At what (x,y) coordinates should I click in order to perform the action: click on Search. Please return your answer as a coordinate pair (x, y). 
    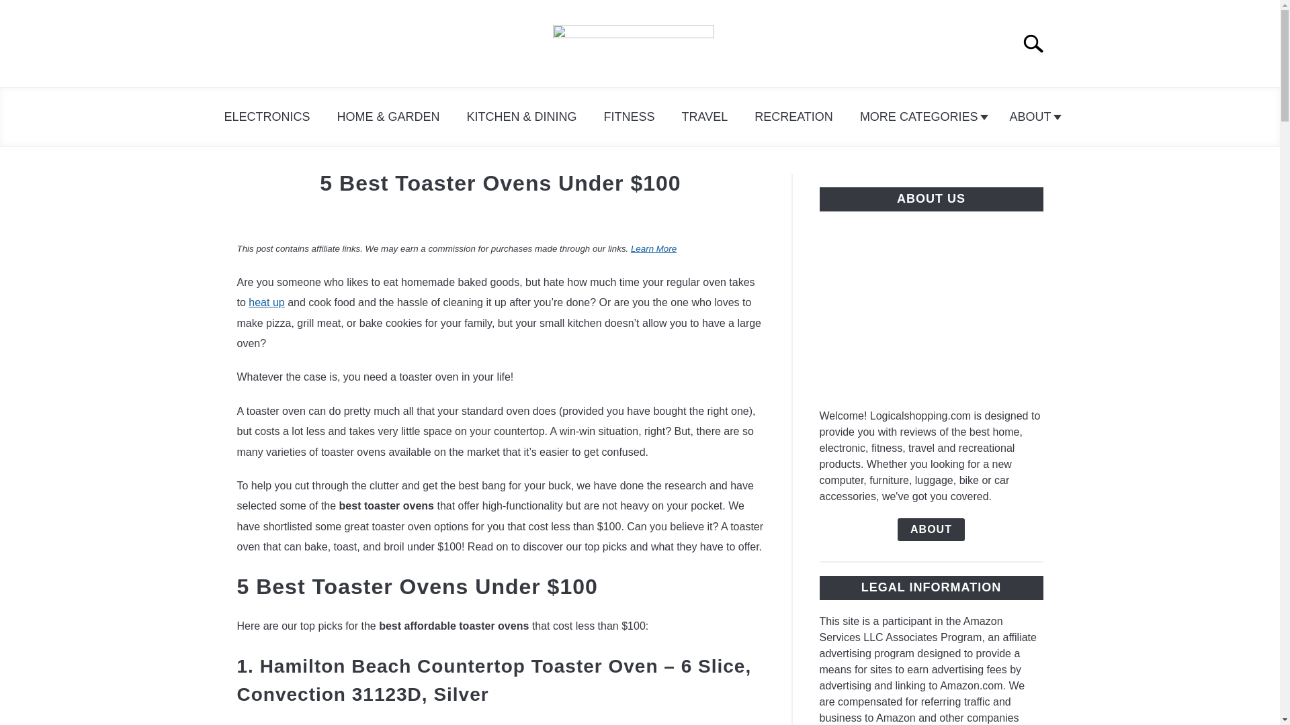
    Looking at the image, I should click on (1039, 44).